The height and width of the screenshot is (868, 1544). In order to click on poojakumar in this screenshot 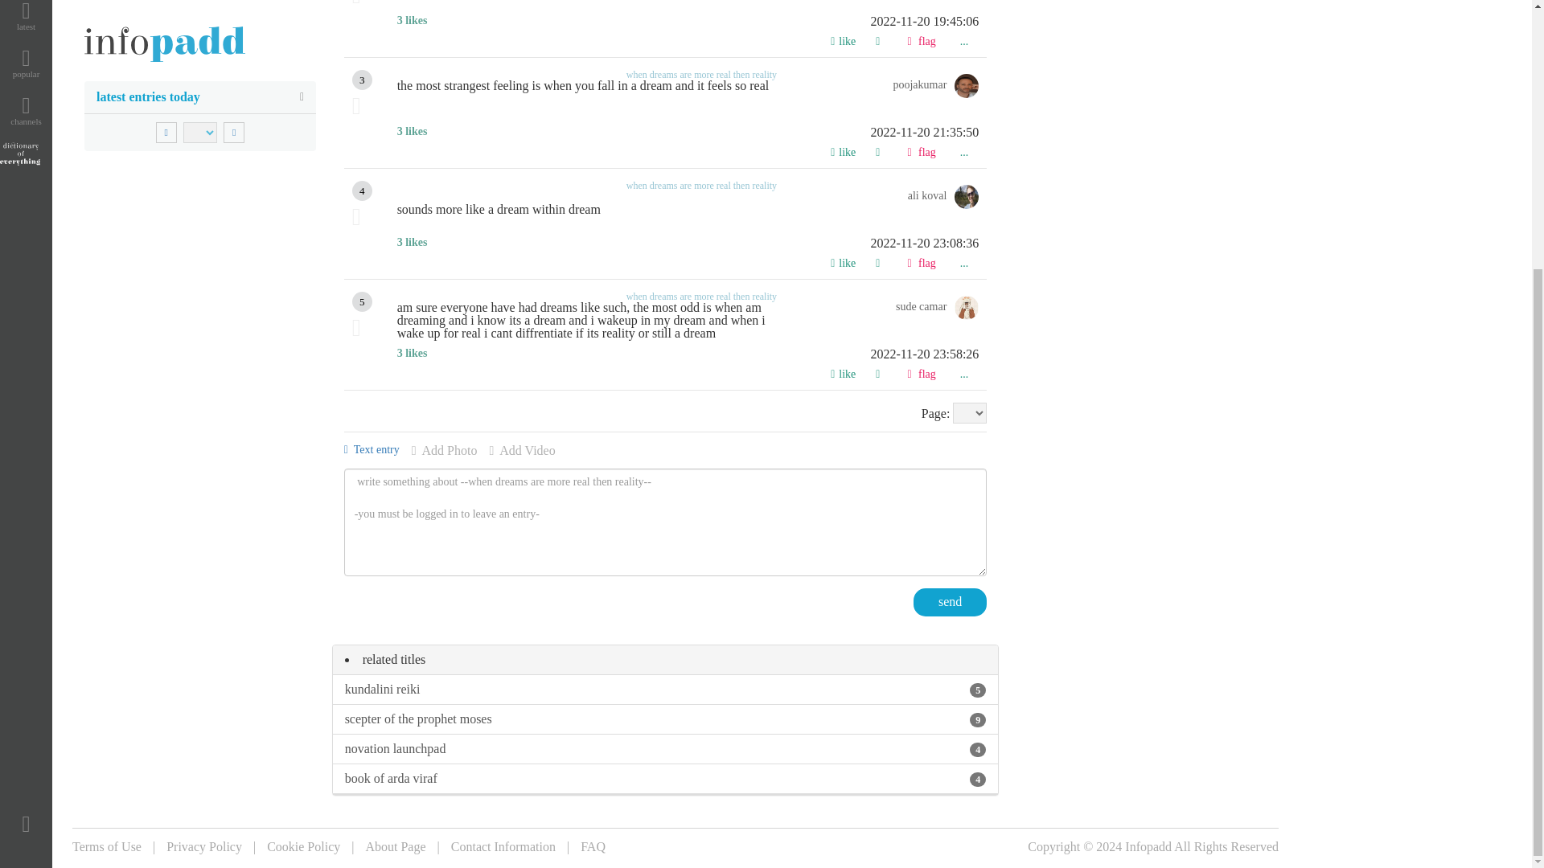, I will do `click(935, 87)`.